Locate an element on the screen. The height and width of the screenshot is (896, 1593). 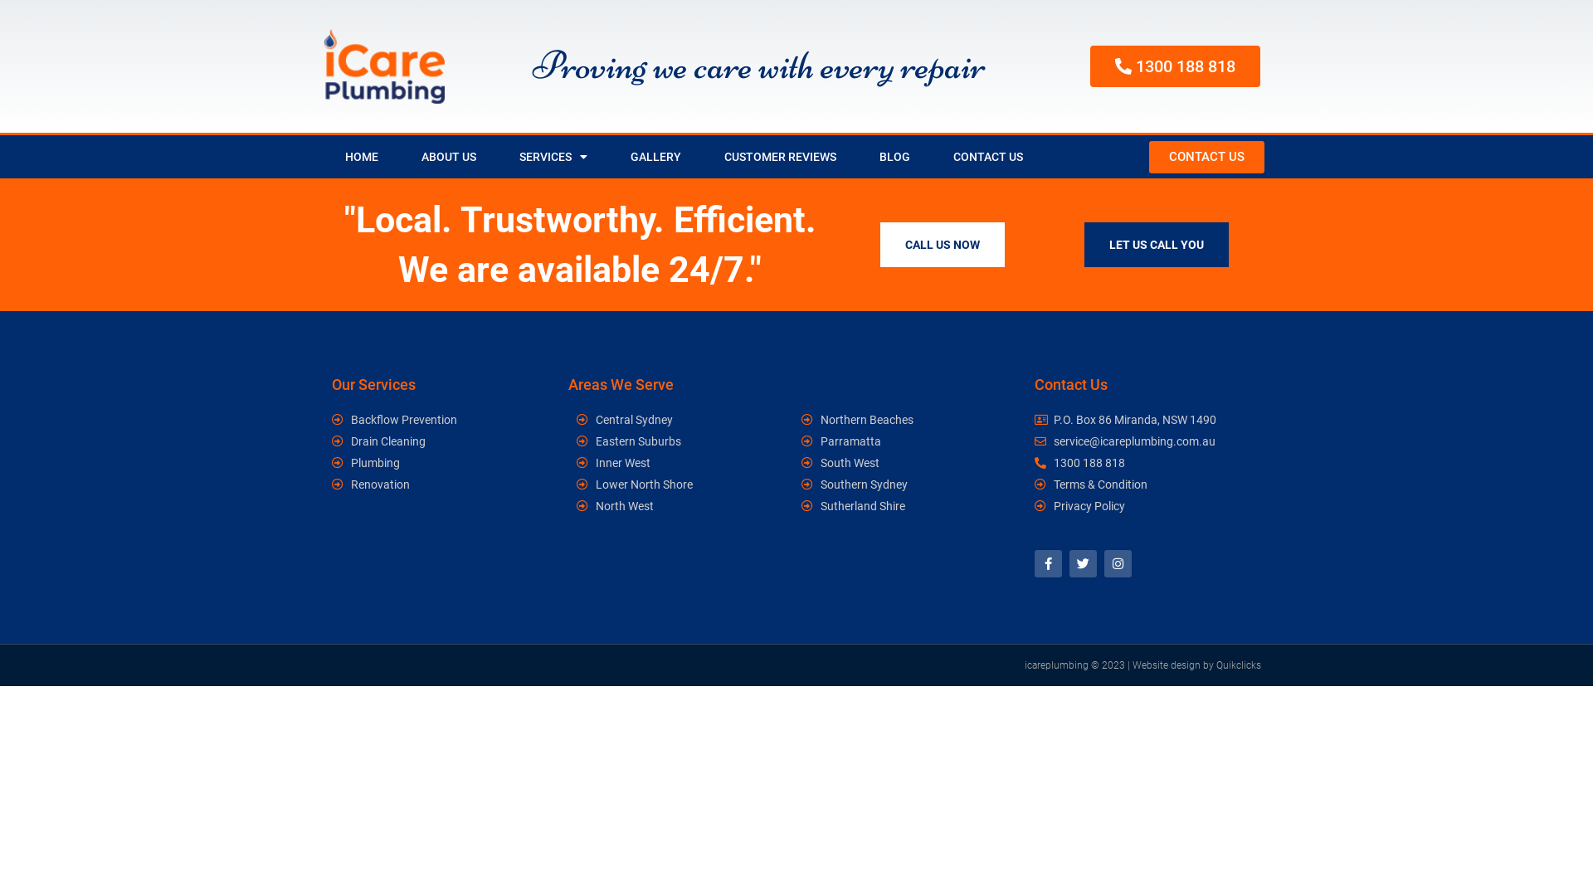
SERVICES is located at coordinates (553, 157).